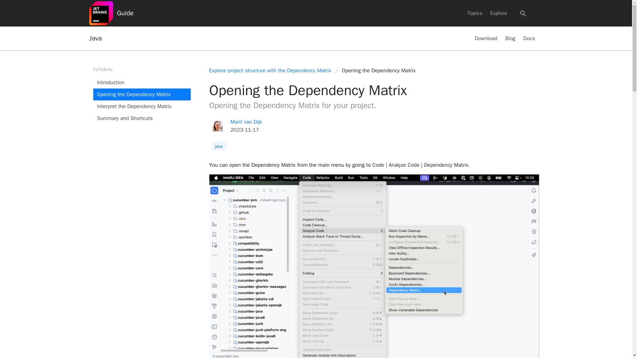 The image size is (637, 358). Describe the element at coordinates (142, 94) in the screenshot. I see `Opening the Dependency Matrix` at that location.